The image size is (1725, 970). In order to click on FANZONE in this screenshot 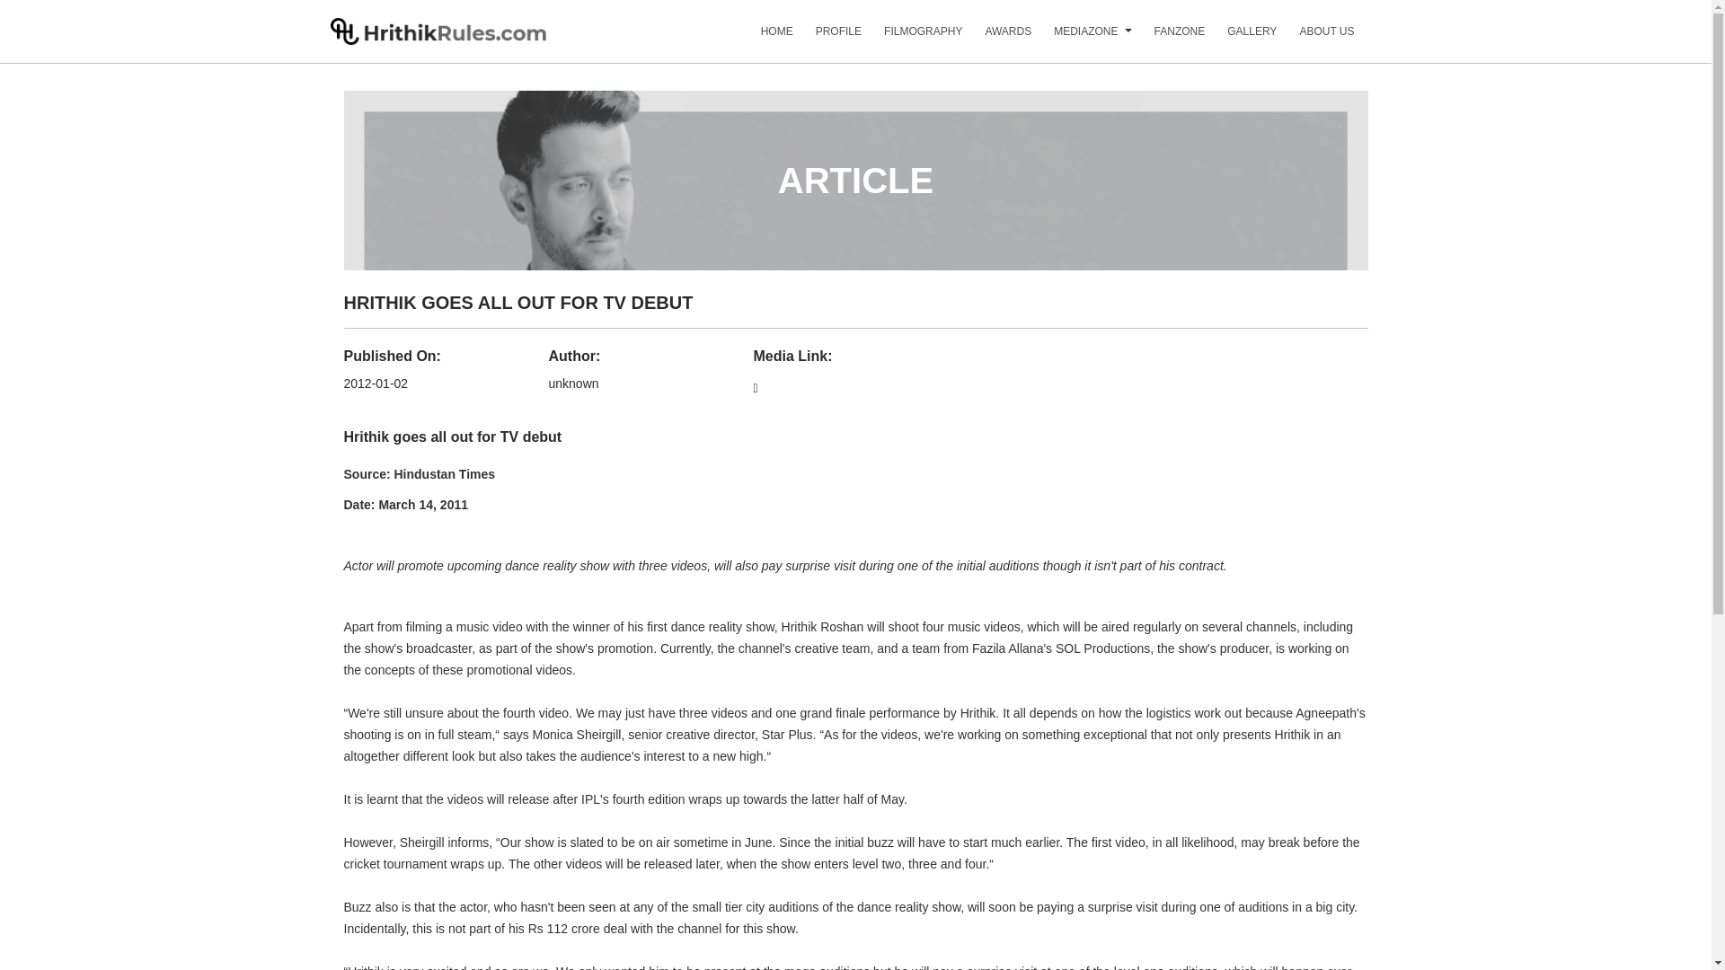, I will do `click(1168, 38)`.